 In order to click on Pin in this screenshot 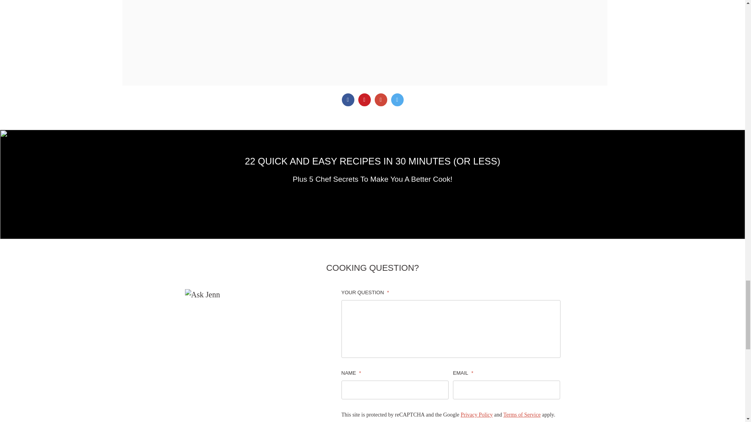, I will do `click(365, 100)`.